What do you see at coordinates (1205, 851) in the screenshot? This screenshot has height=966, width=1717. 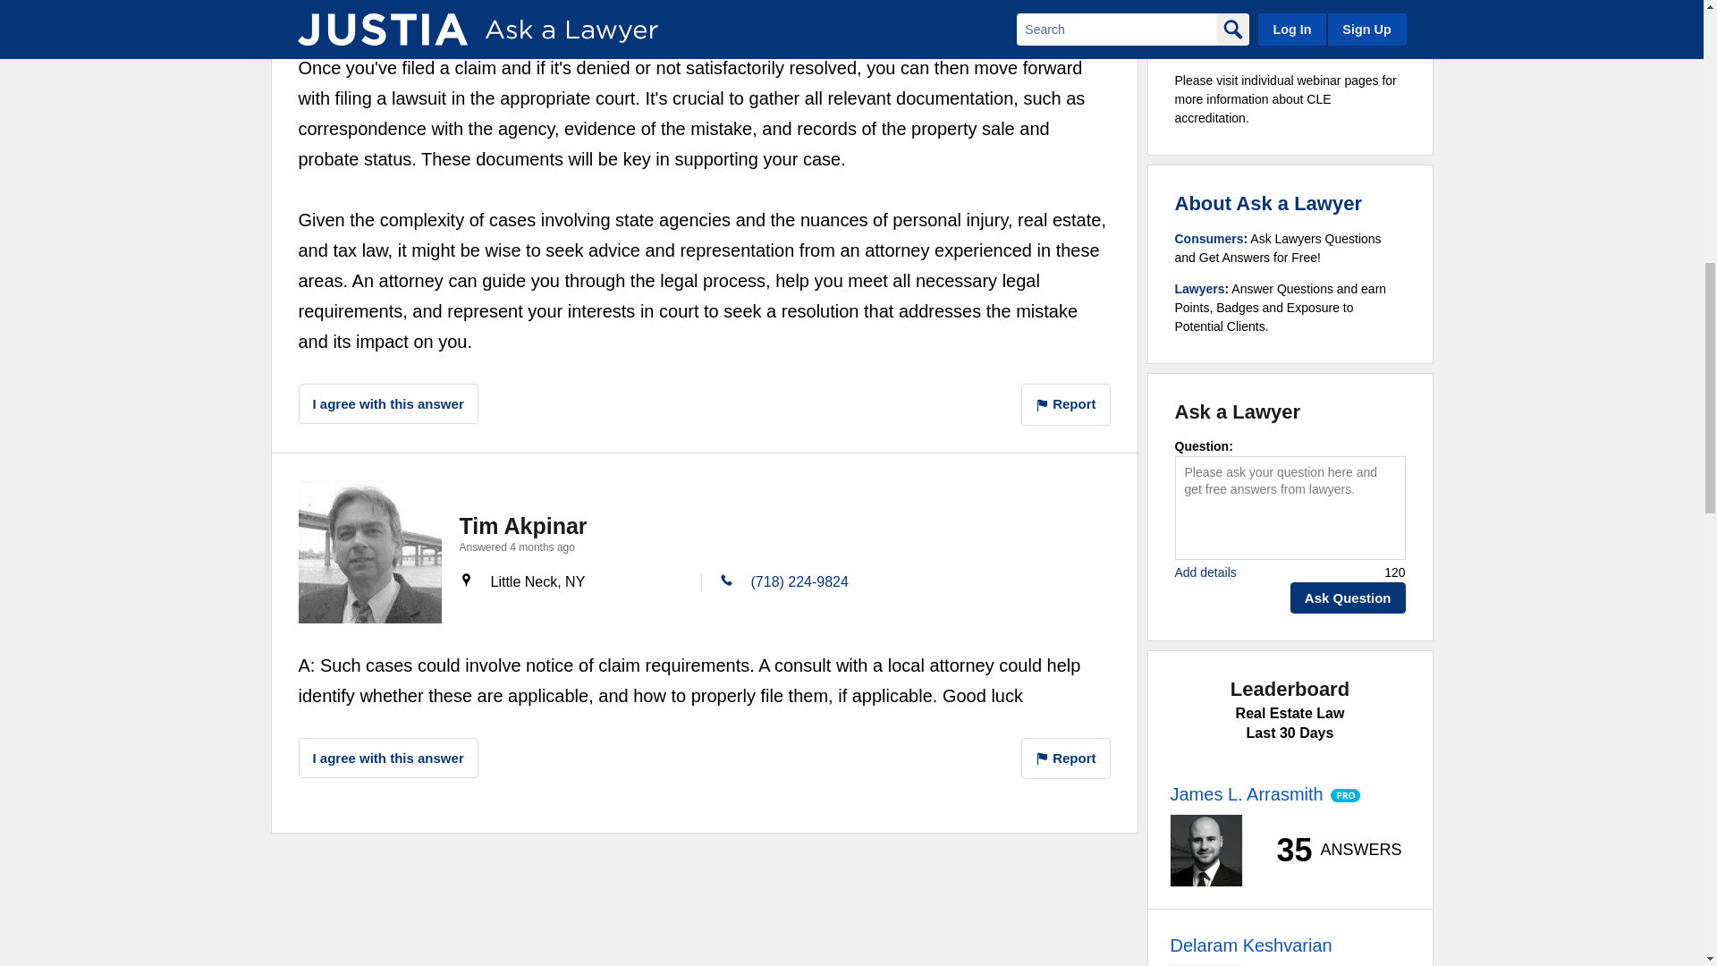 I see `Ask a Lawyer - Leaderboard - Lawyer Photo` at bounding box center [1205, 851].